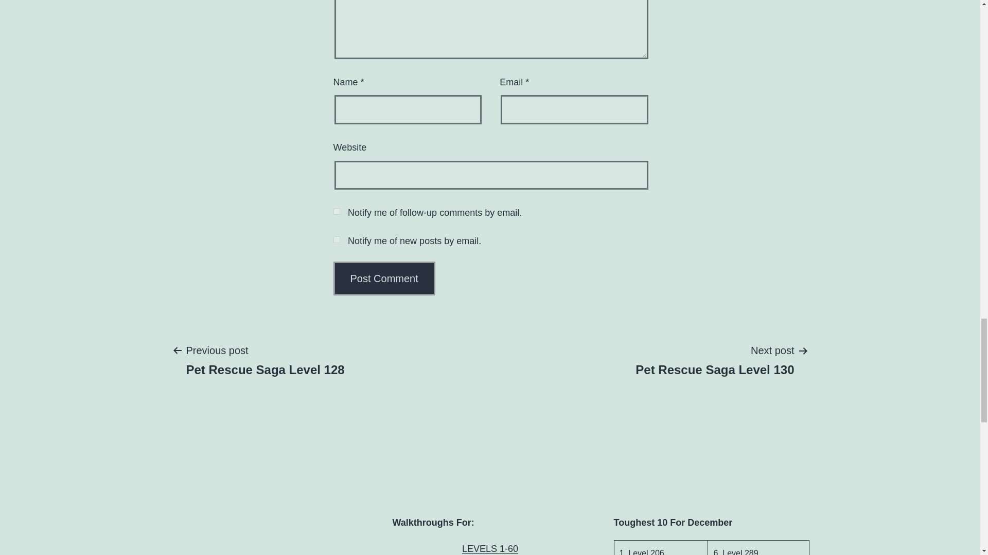  What do you see at coordinates (384, 278) in the screenshot?
I see `Post Comment` at bounding box center [384, 278].